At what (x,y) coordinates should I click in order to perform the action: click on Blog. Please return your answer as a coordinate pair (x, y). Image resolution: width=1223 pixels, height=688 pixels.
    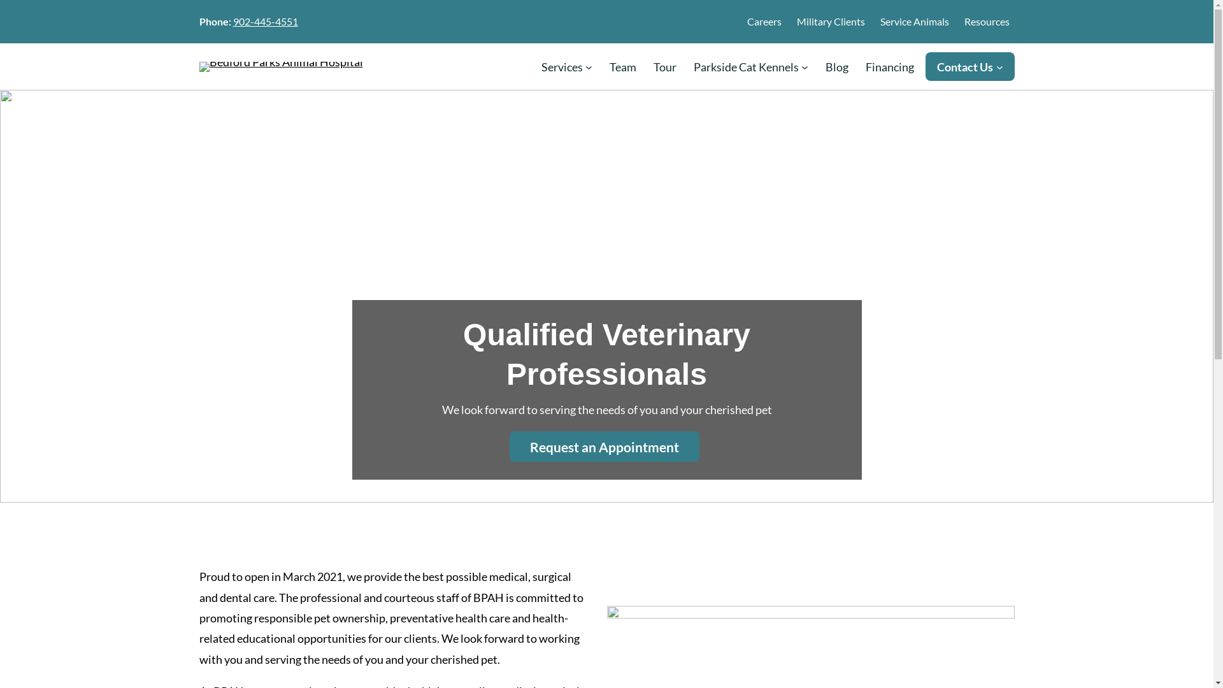
    Looking at the image, I should click on (837, 67).